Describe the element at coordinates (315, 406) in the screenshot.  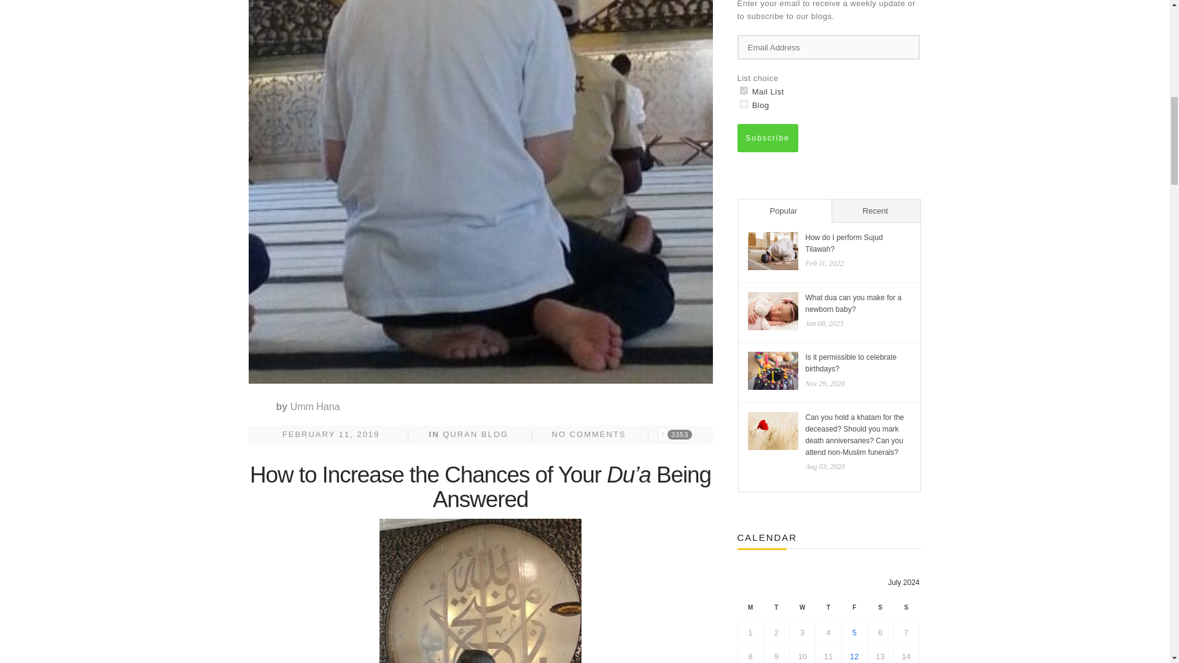
I see `Umm Hana` at that location.